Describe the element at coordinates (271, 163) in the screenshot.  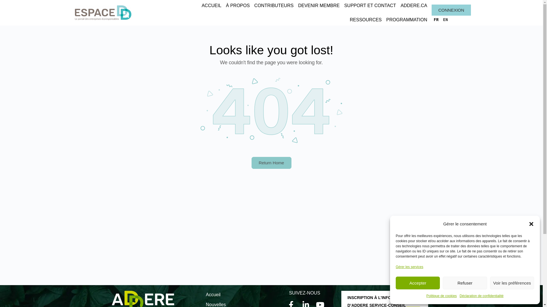
I see `Return Home` at that location.